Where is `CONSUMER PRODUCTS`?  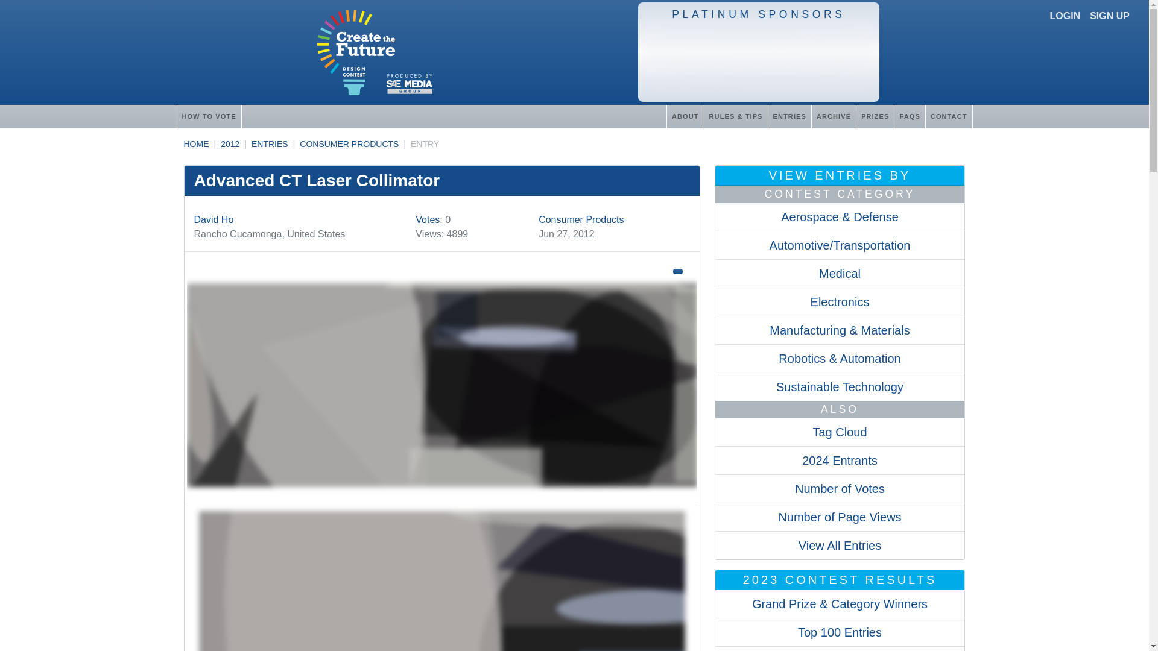
CONSUMER PRODUCTS is located at coordinates (349, 144).